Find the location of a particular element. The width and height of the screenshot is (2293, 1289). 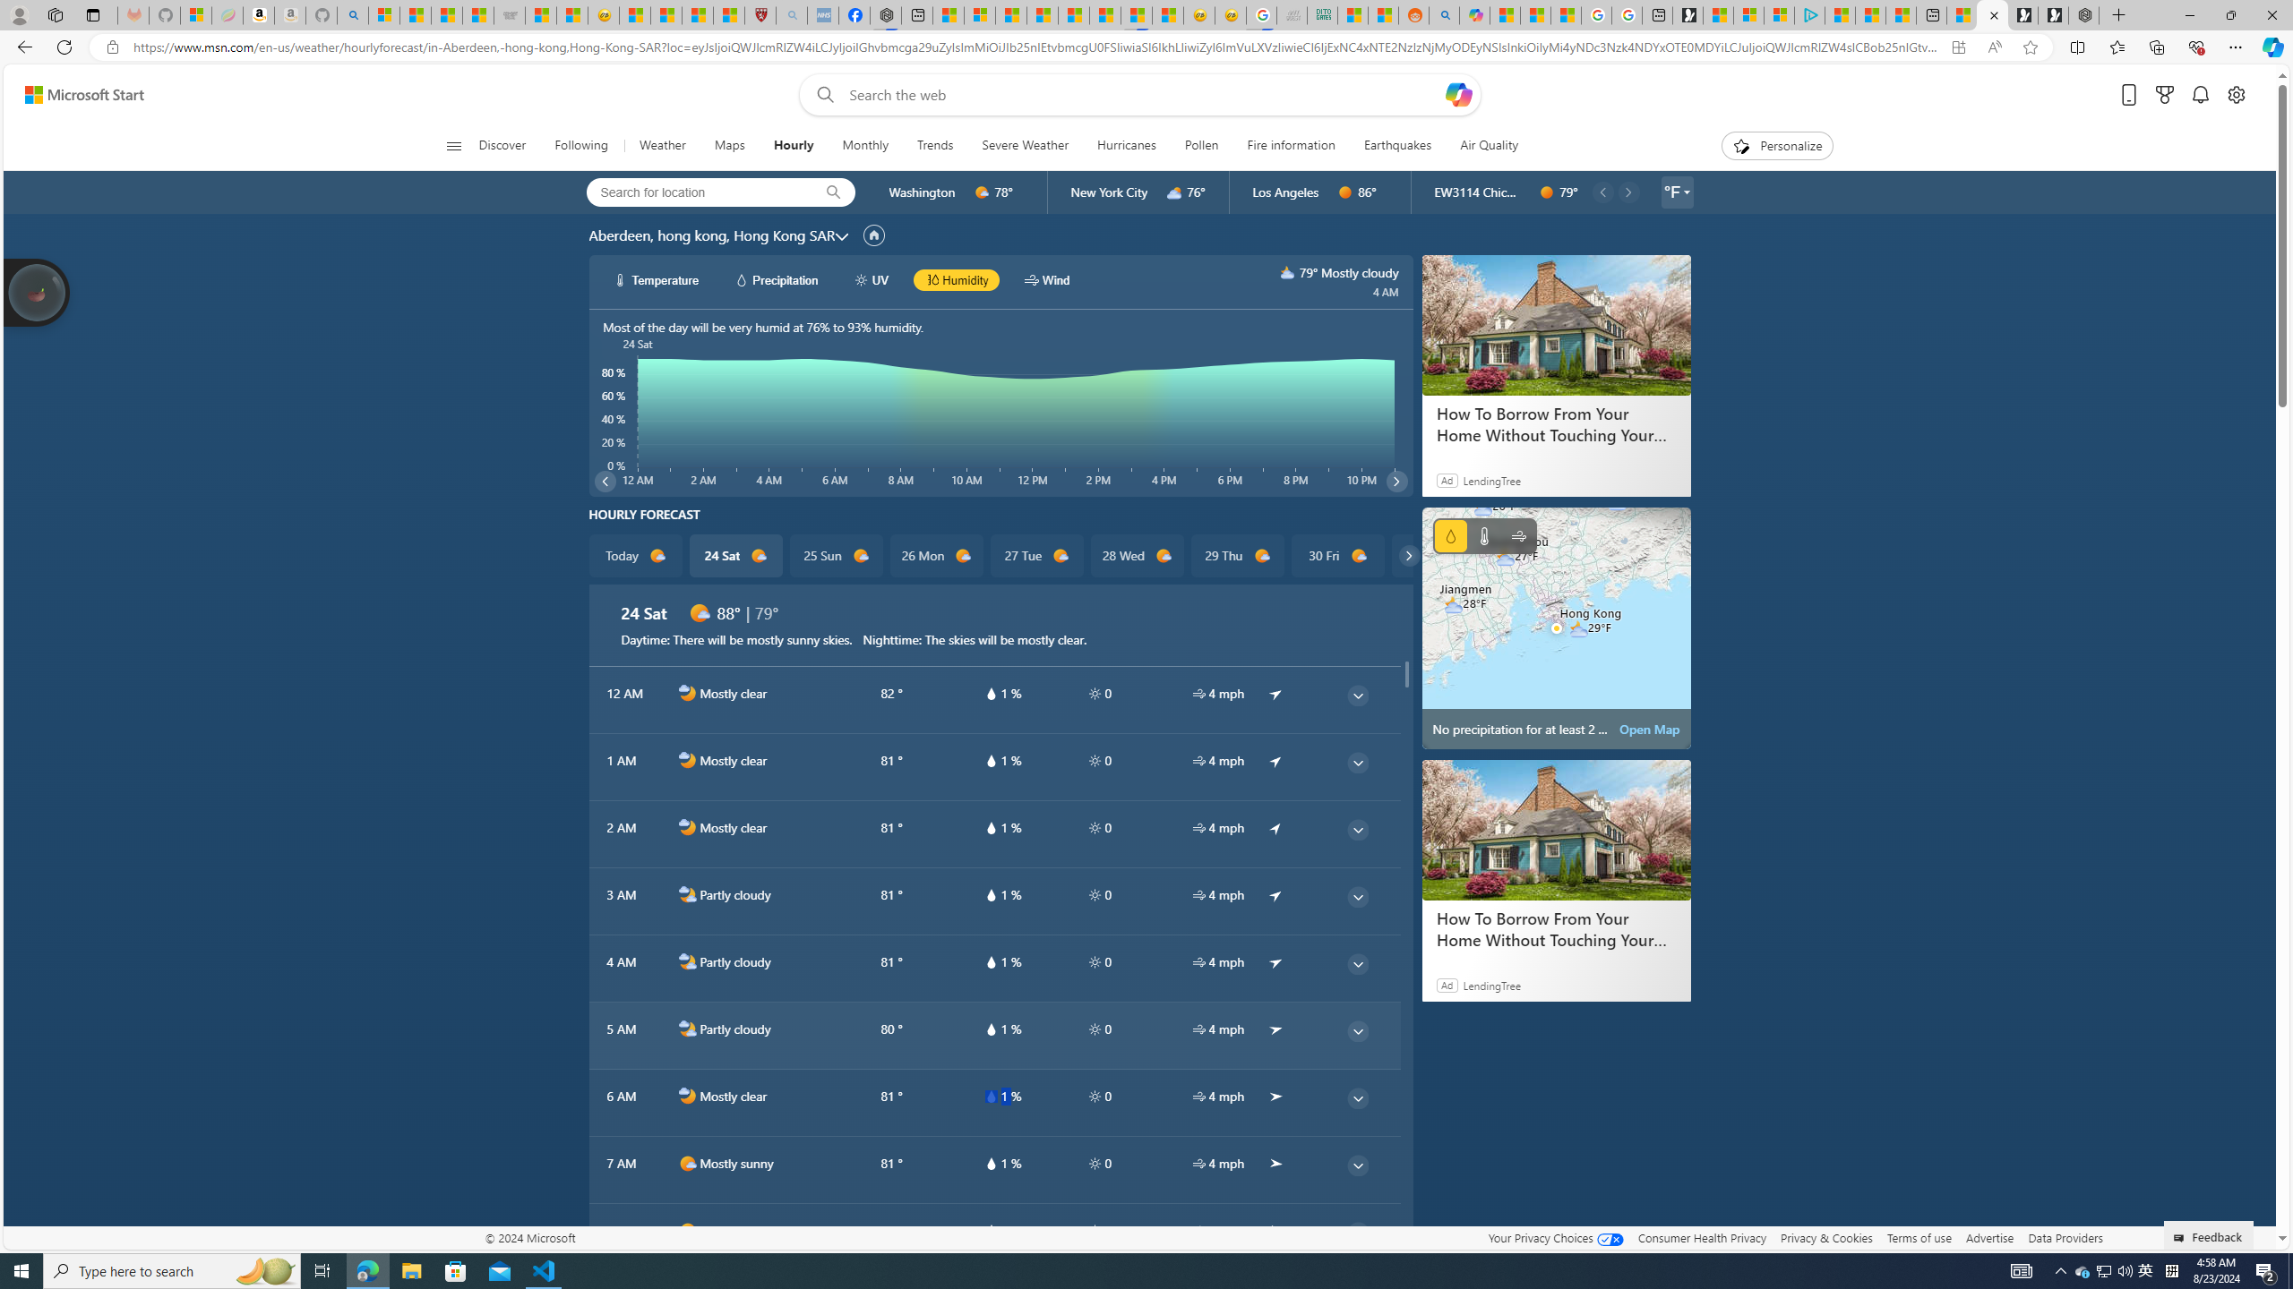

locationBar/search is located at coordinates (833, 192).